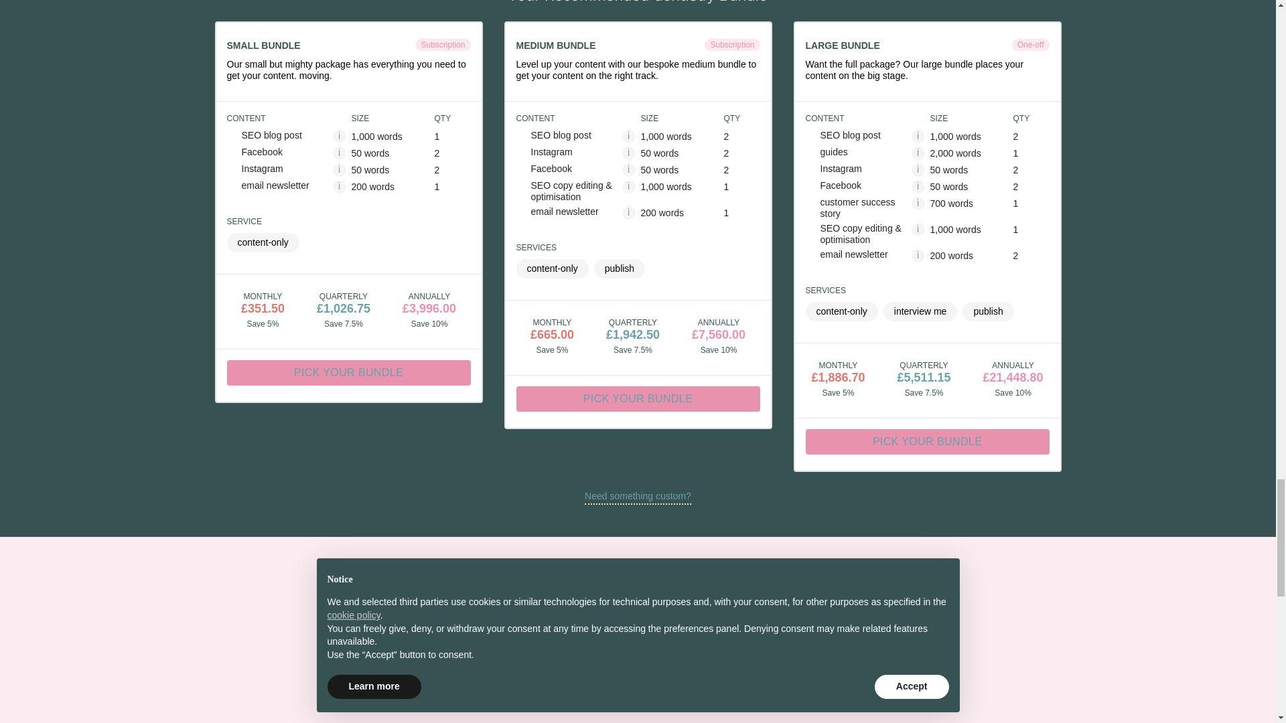 The image size is (1286, 723). Describe the element at coordinates (638, 496) in the screenshot. I see `Need something custom?` at that location.